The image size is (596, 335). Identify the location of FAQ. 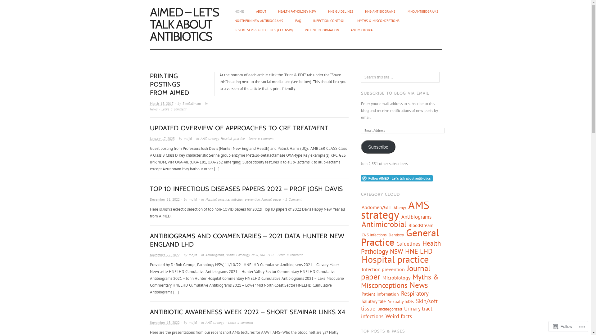
(298, 21).